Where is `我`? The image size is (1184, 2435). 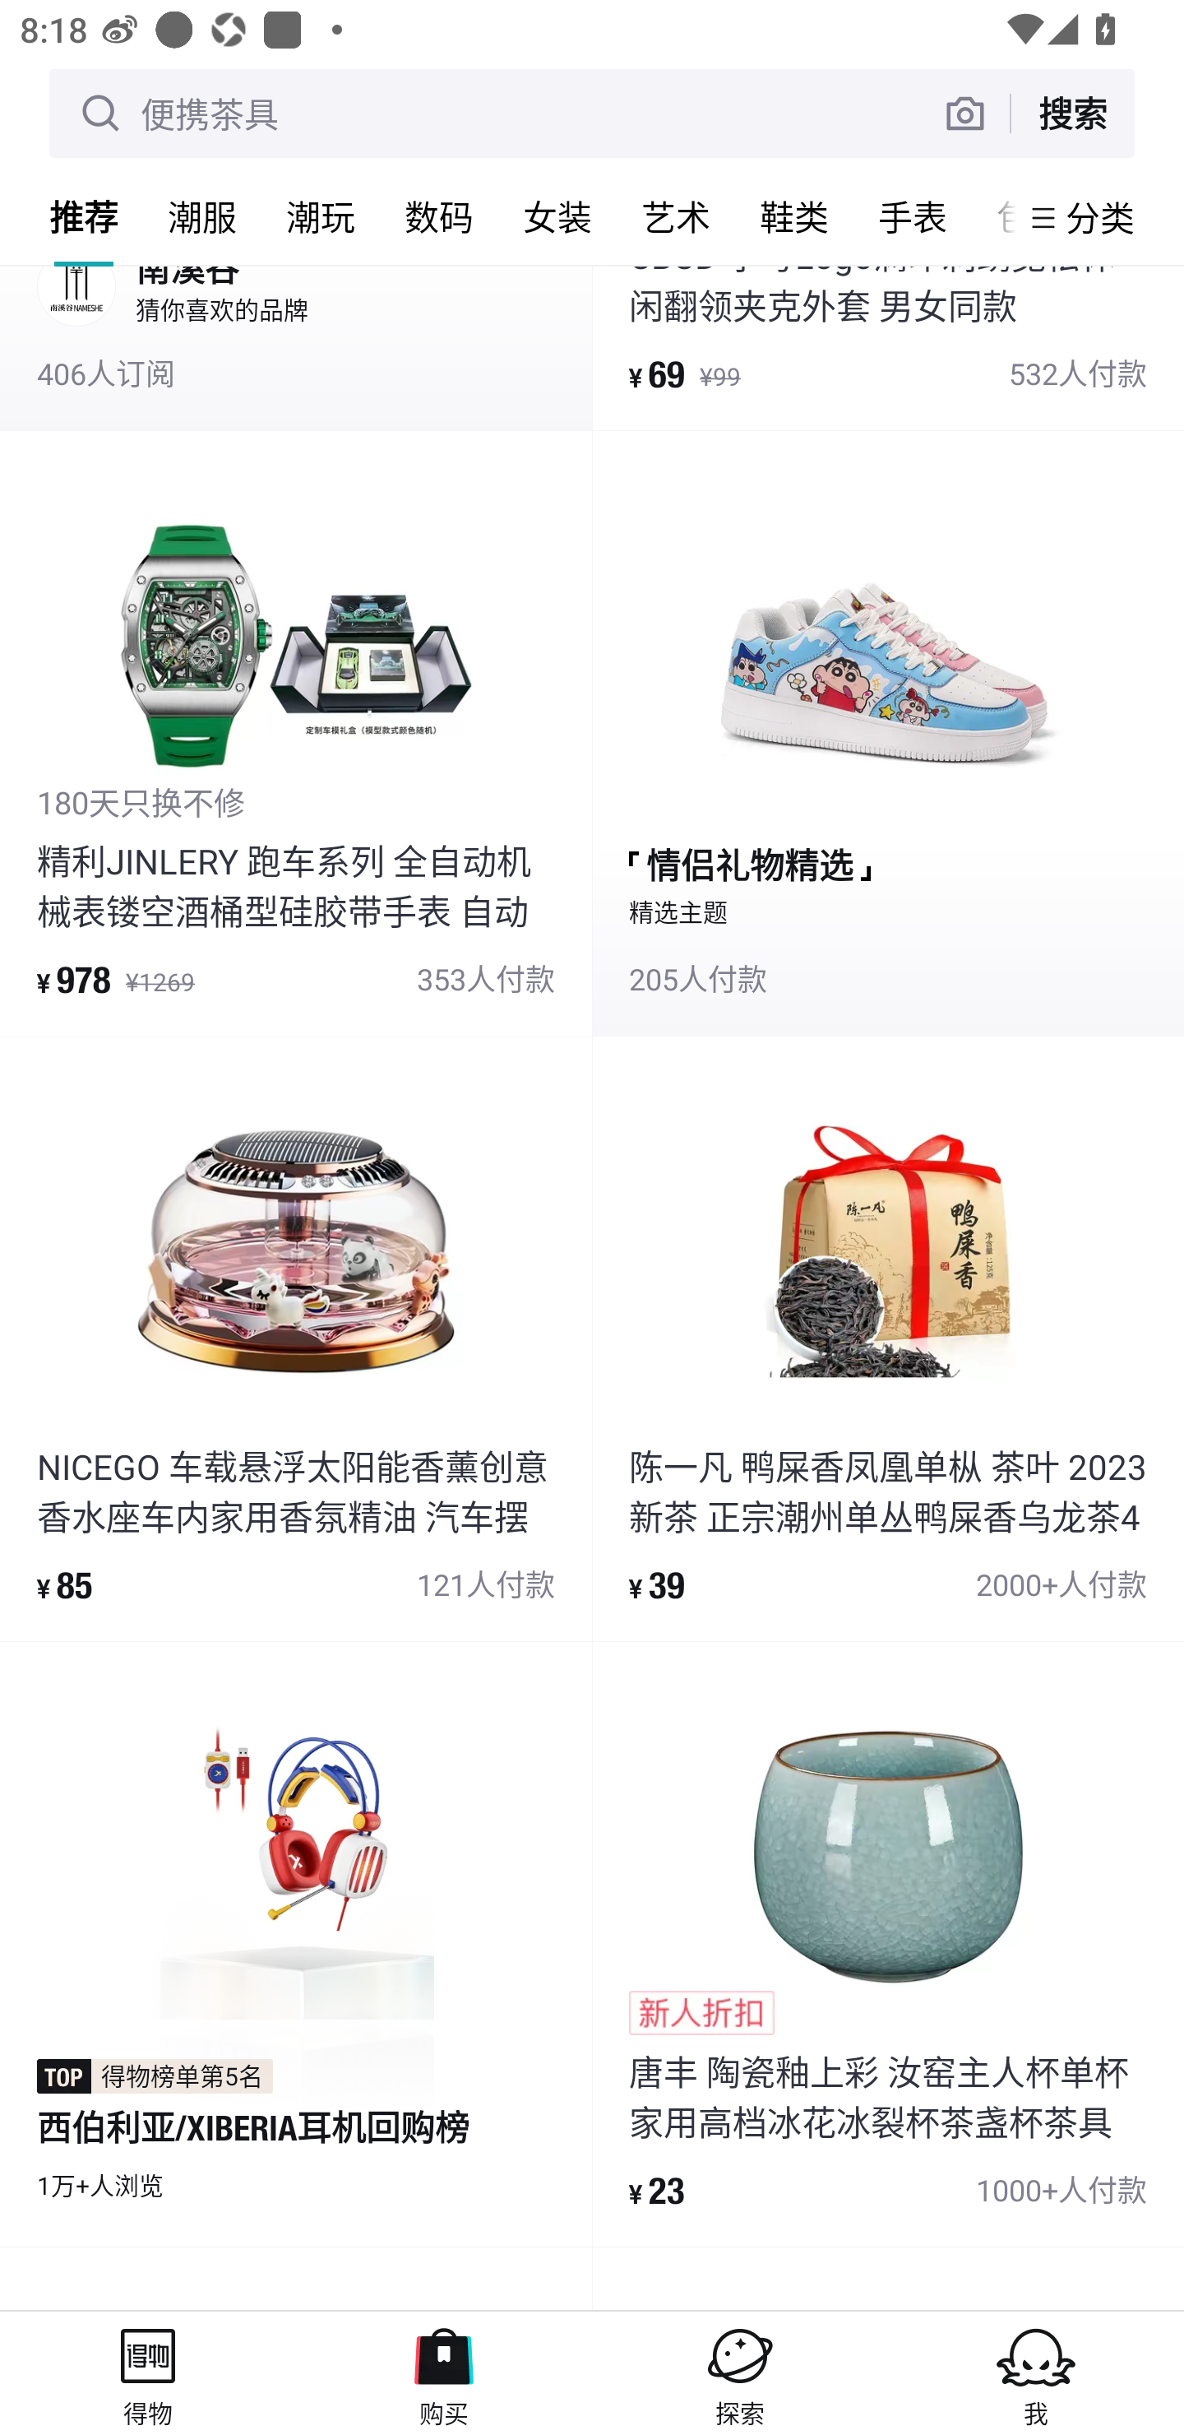 我 is located at coordinates (1036, 2372).